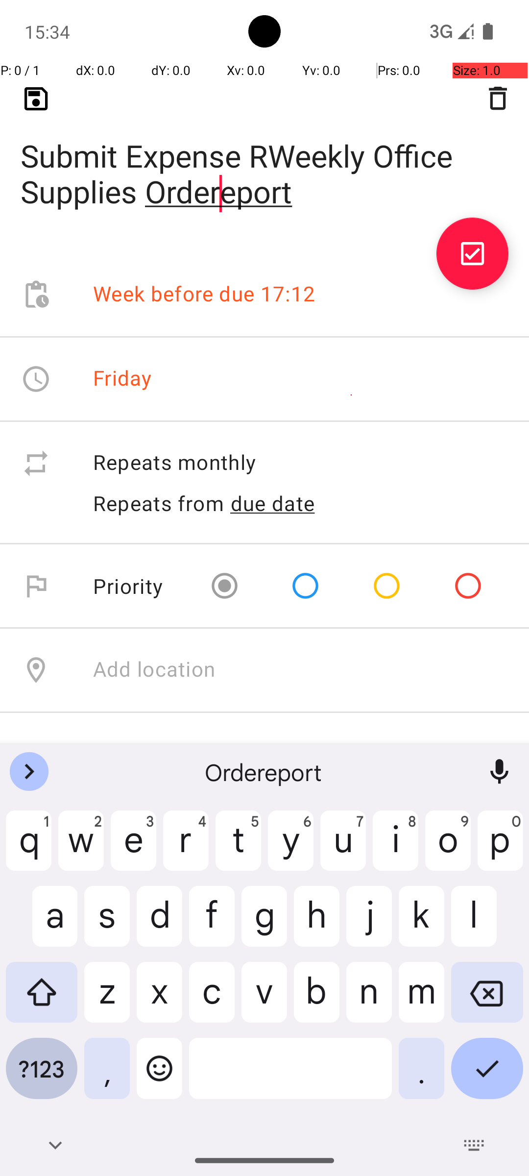  I want to click on Repeats monthly, so click(301, 464).